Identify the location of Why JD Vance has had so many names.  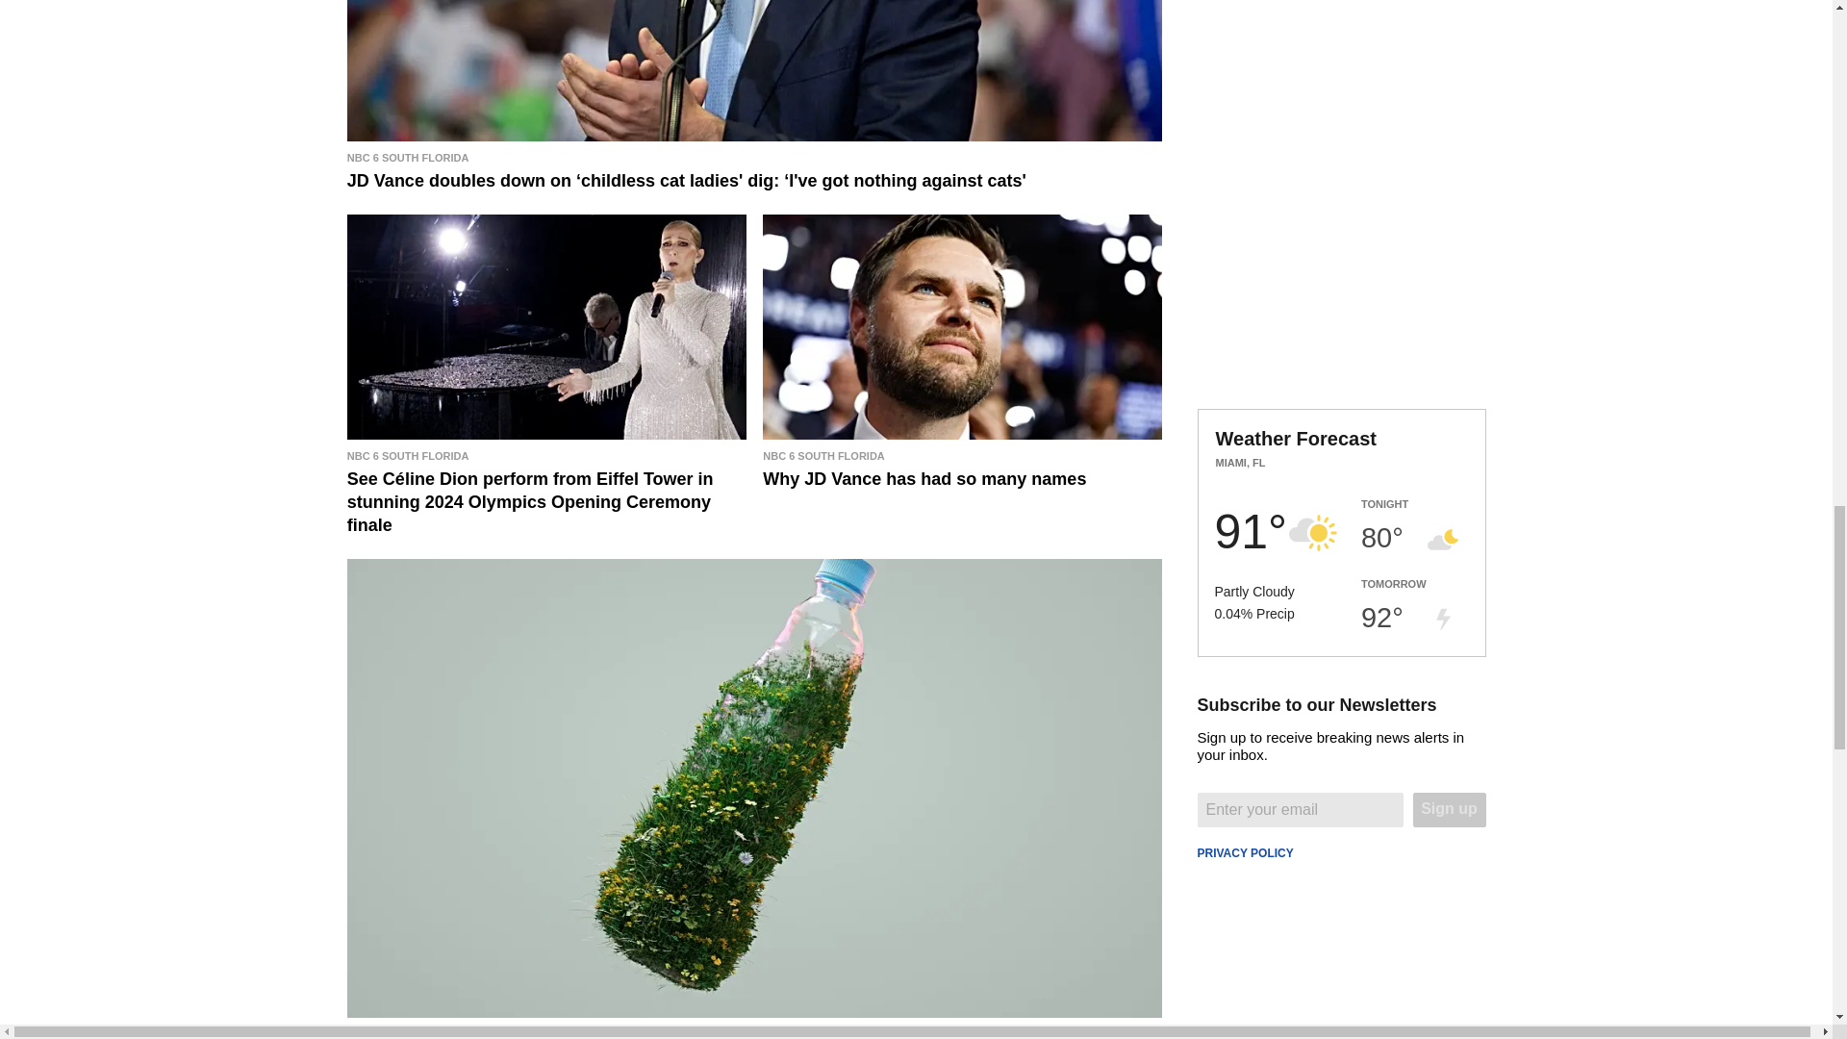
(962, 468).